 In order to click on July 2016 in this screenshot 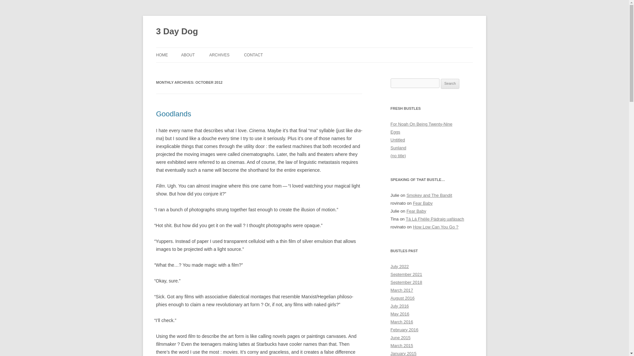, I will do `click(400, 306)`.